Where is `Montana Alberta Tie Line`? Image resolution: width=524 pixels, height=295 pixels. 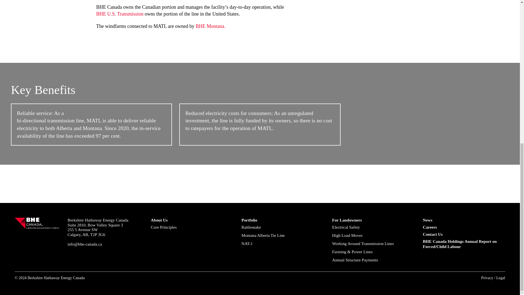 Montana Alberta Tie Line is located at coordinates (283, 235).